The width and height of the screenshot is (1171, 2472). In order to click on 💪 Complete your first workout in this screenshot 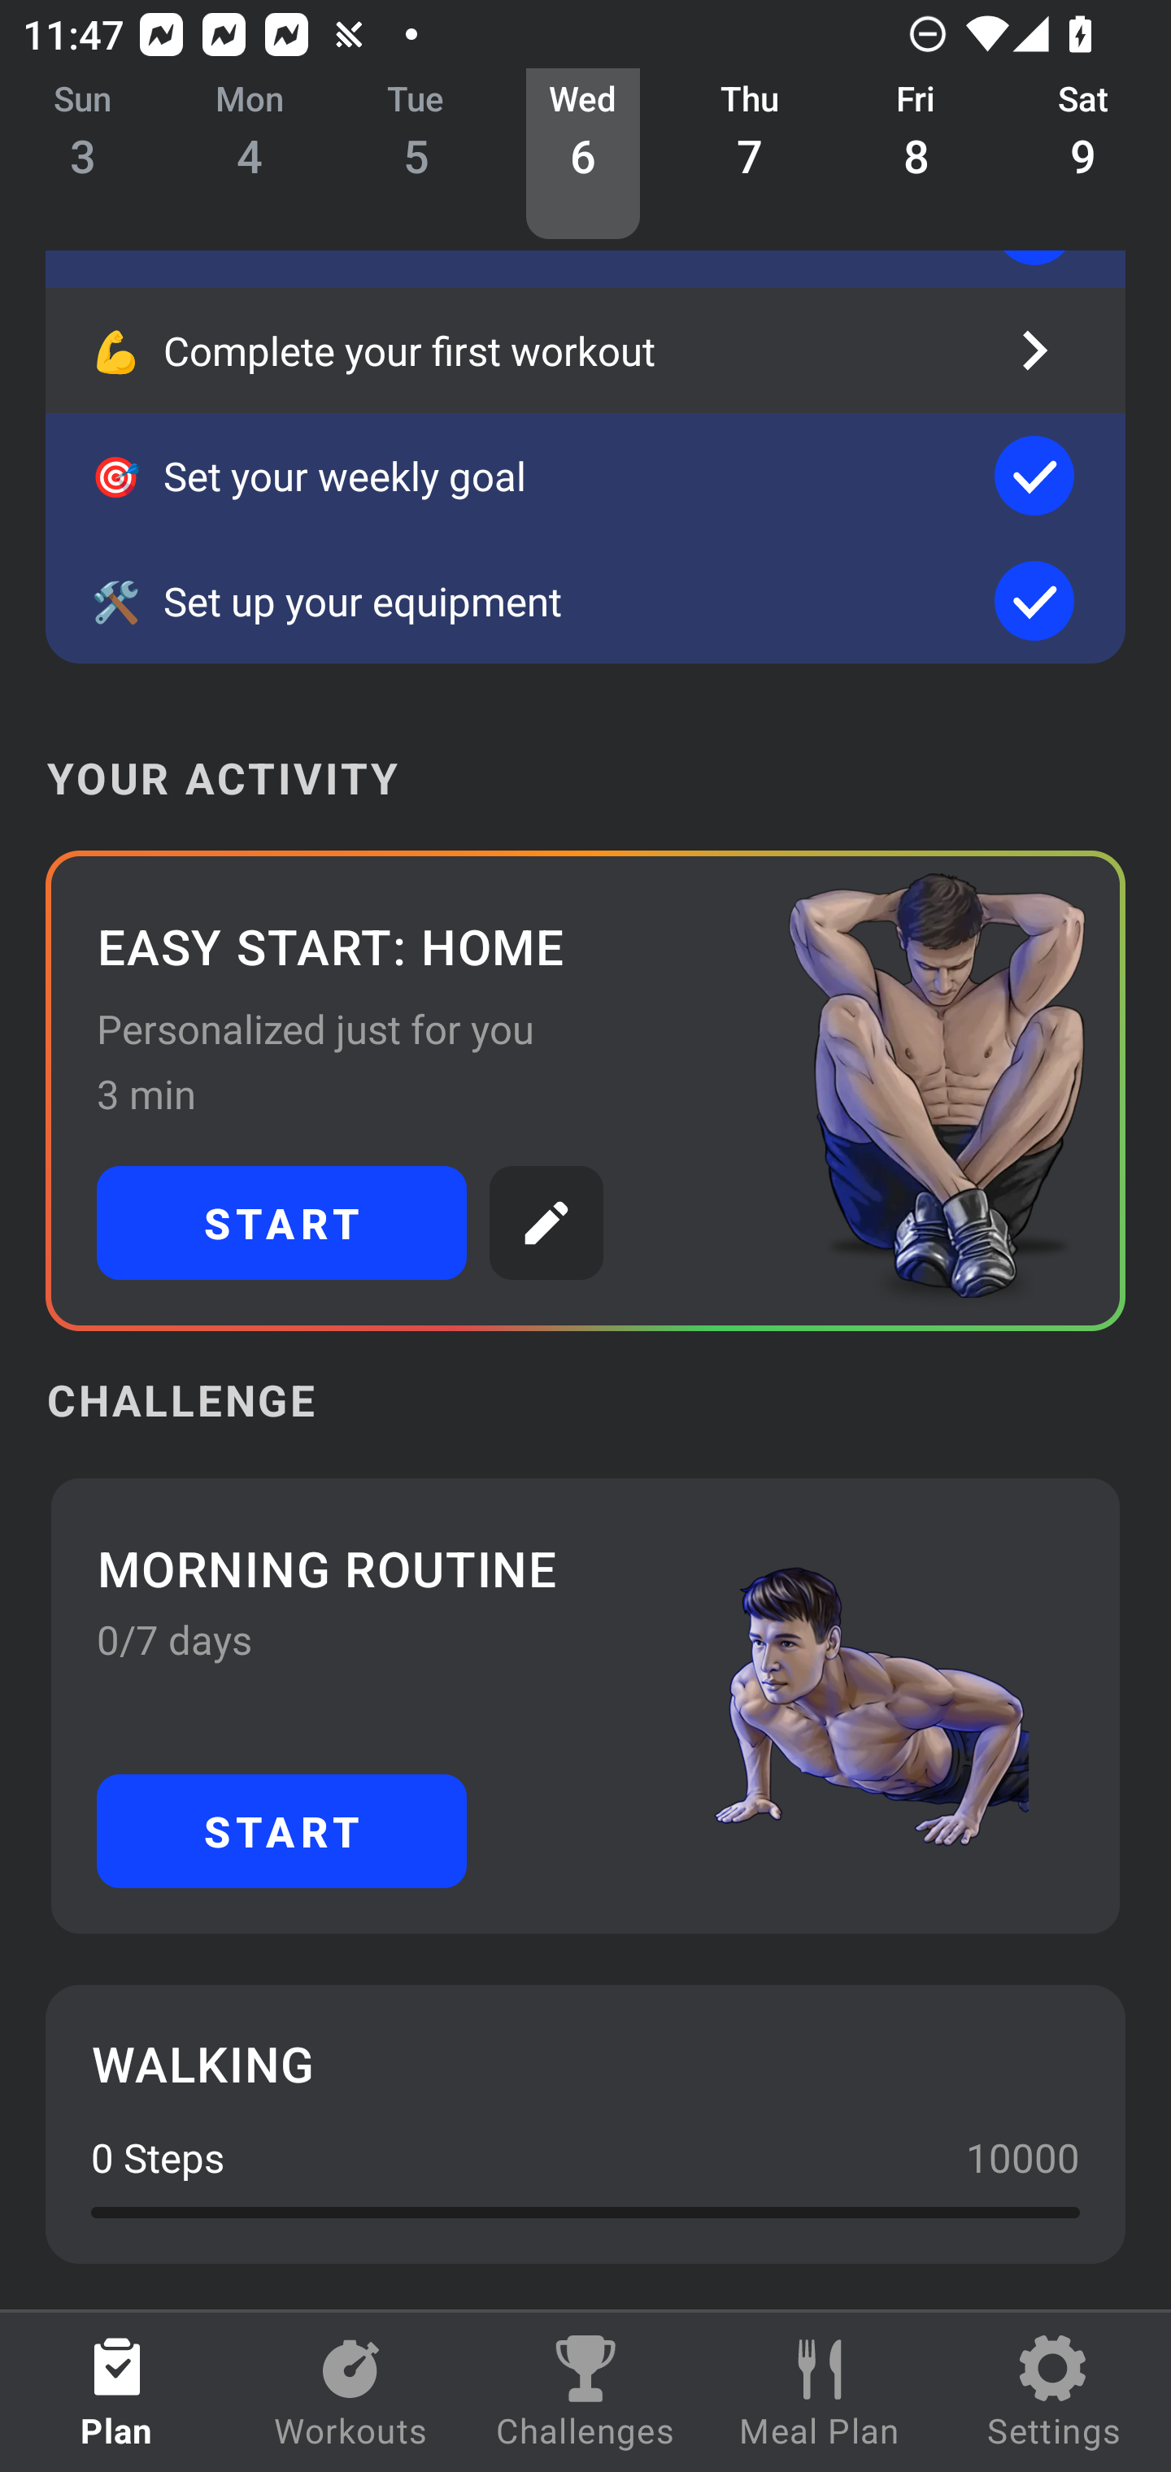, I will do `click(585, 350)`.